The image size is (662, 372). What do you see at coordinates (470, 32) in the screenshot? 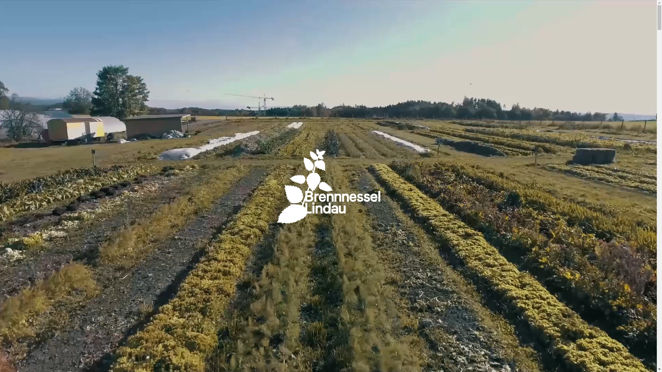
I see `Angebot` at bounding box center [470, 32].